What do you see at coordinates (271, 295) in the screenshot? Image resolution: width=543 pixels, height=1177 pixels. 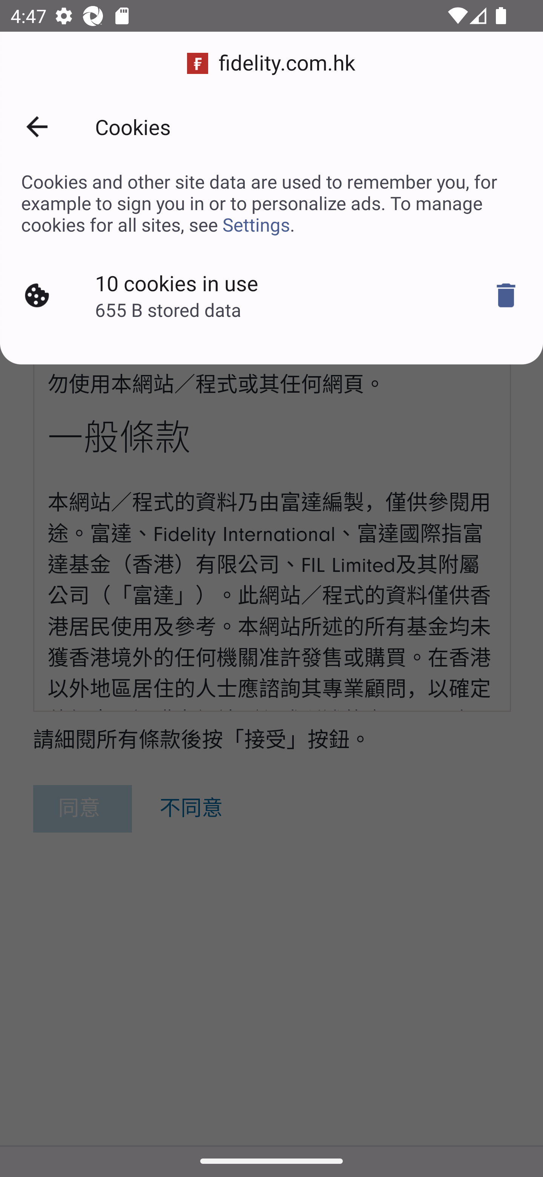 I see `10 cookies in use 655 B stored data Clear cookies?` at bounding box center [271, 295].